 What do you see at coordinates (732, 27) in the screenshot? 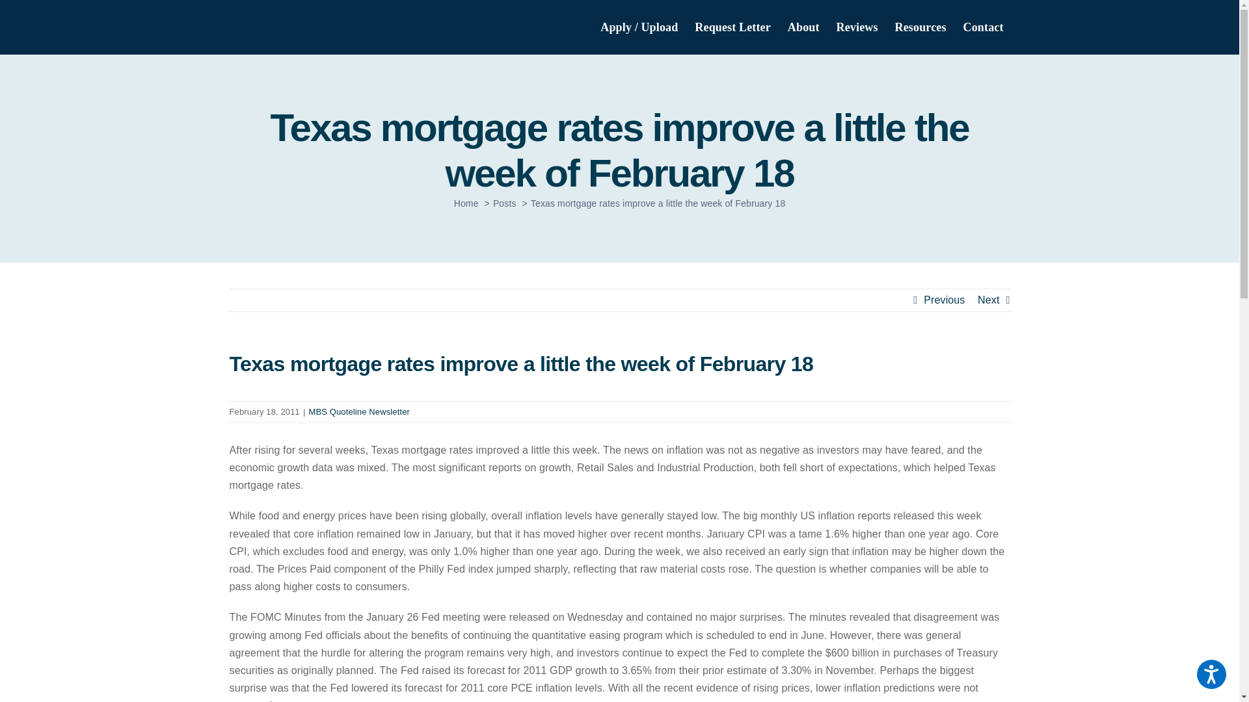
I see `Request Letter` at bounding box center [732, 27].